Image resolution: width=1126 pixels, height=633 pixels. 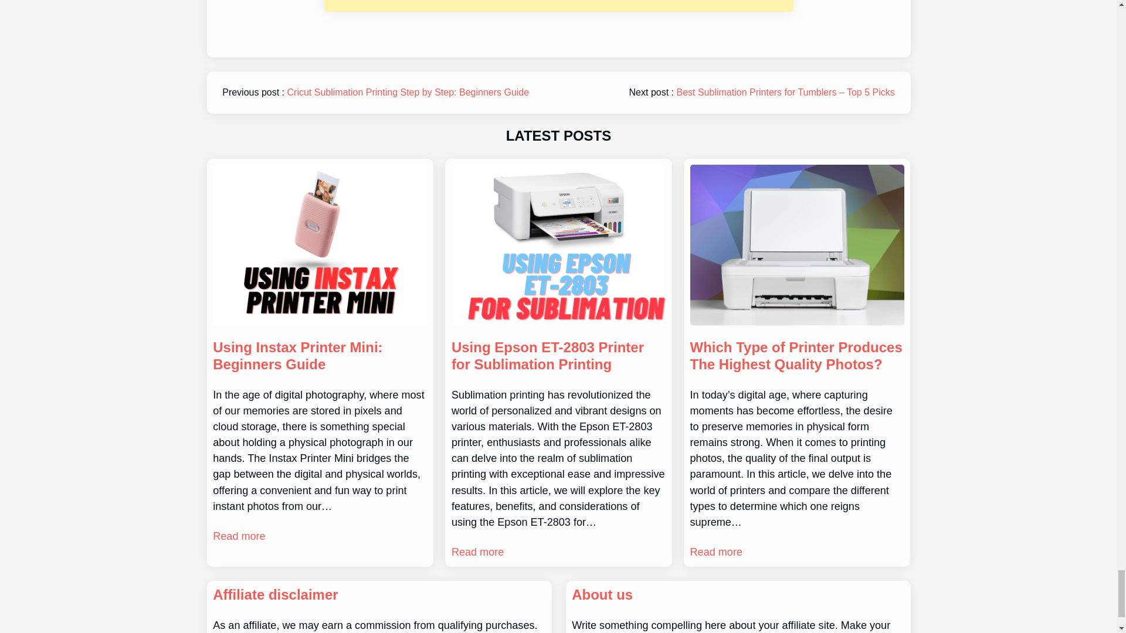 I want to click on Cricut Sublimation Printing Step by Step: Beginners Guide, so click(x=408, y=93).